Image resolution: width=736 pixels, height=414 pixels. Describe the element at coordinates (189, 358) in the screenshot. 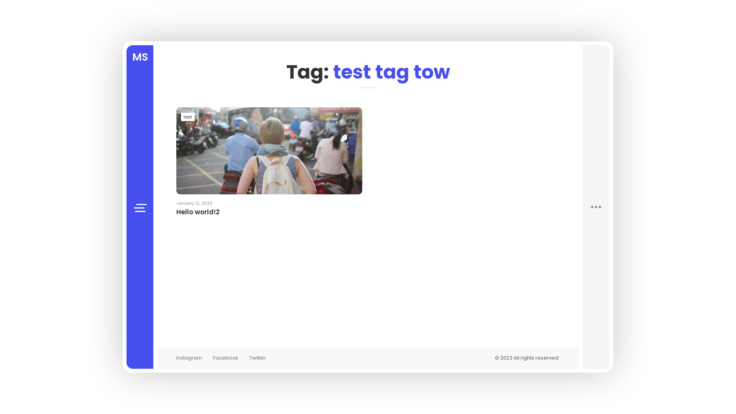

I see `Instagram` at that location.